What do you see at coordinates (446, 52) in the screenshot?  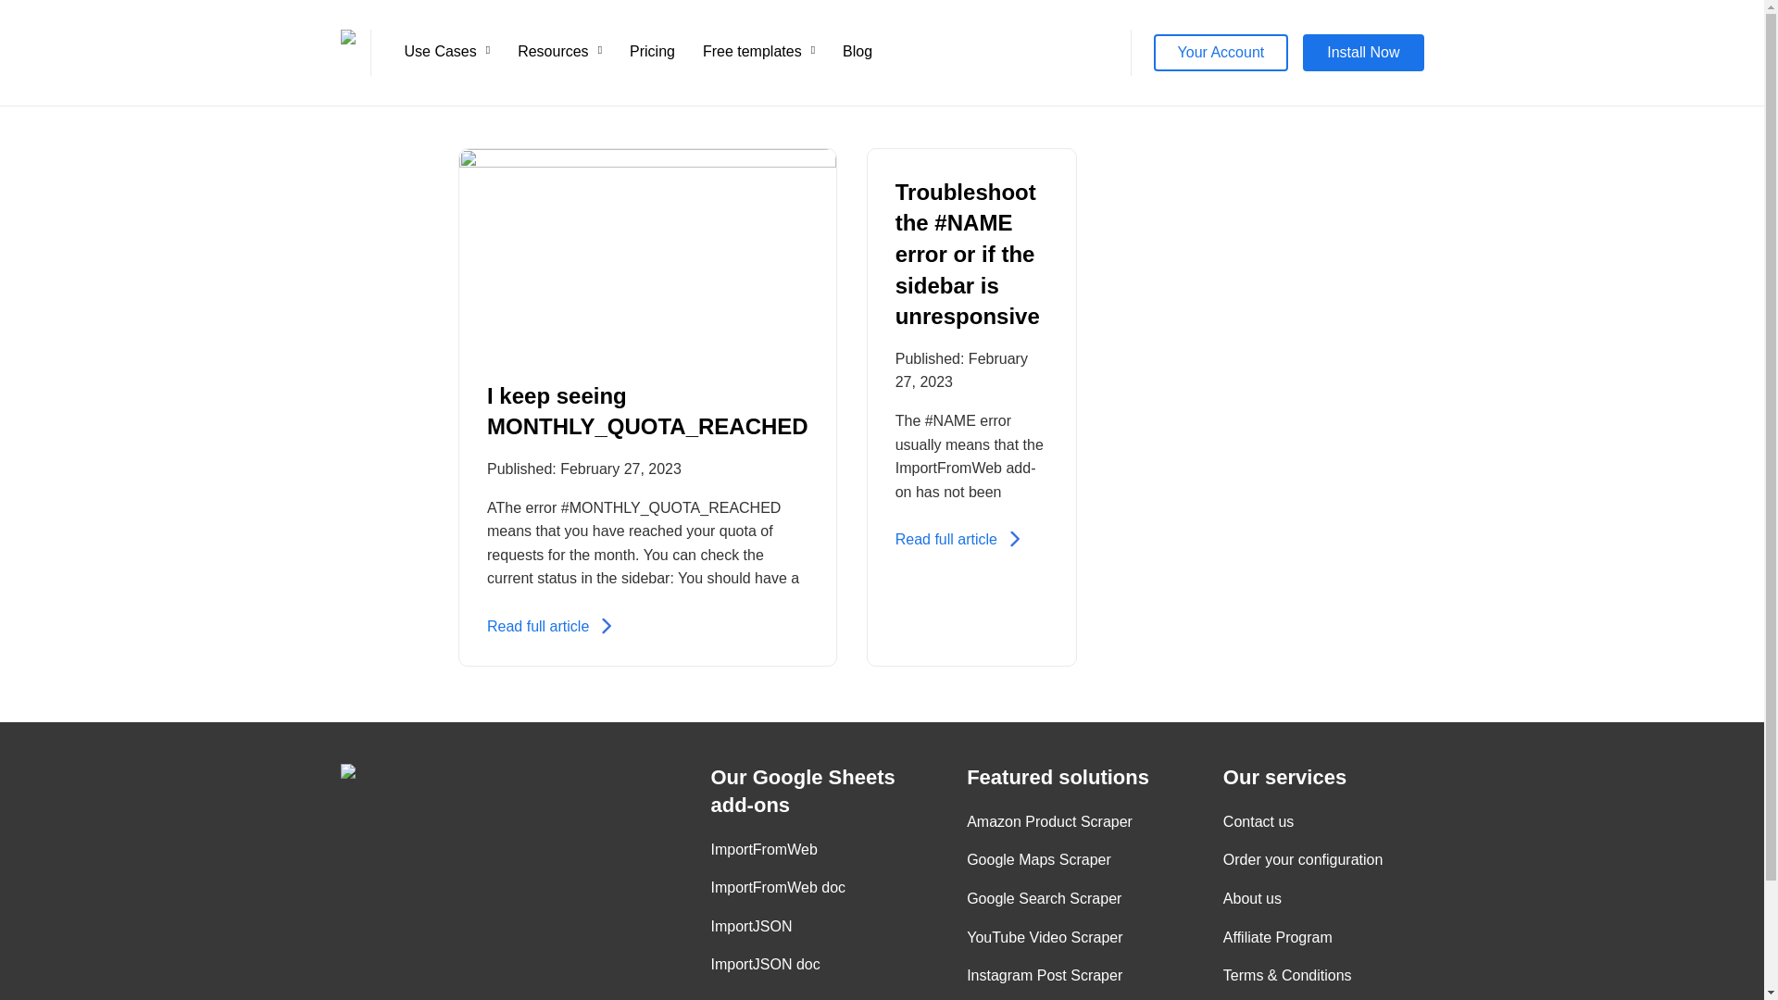 I see `Use Cases` at bounding box center [446, 52].